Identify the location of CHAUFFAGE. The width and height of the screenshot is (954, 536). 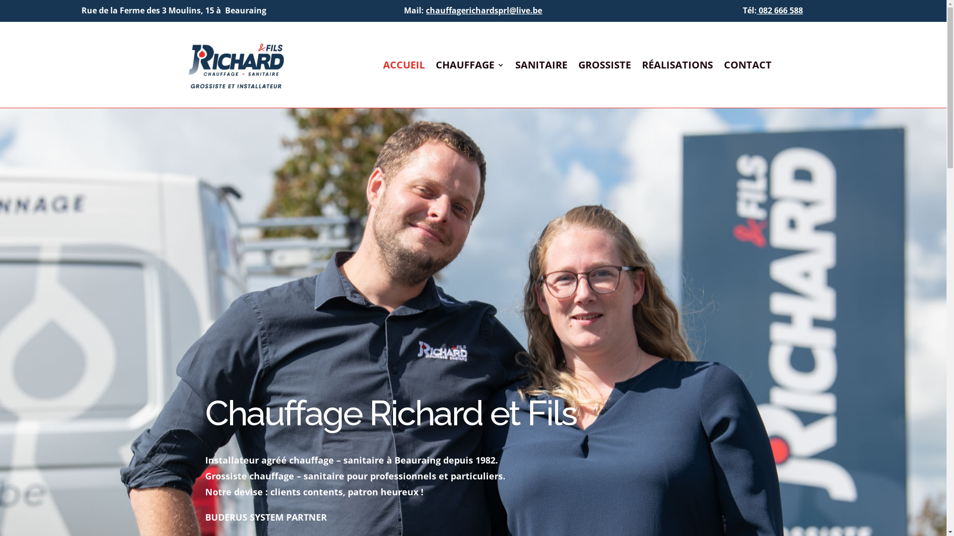
(469, 67).